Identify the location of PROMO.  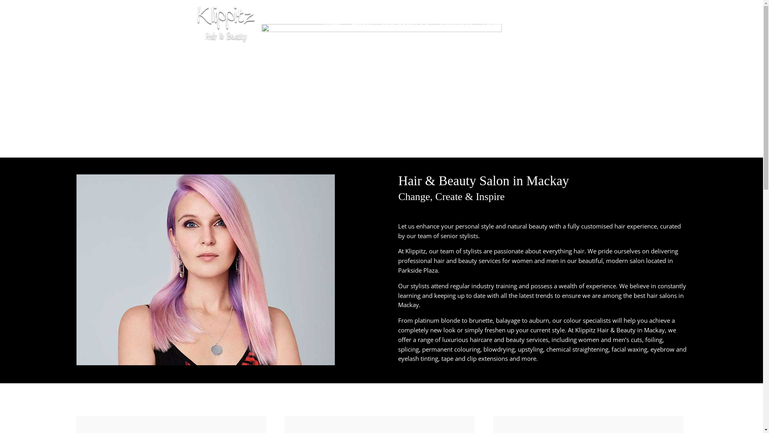
(493, 34).